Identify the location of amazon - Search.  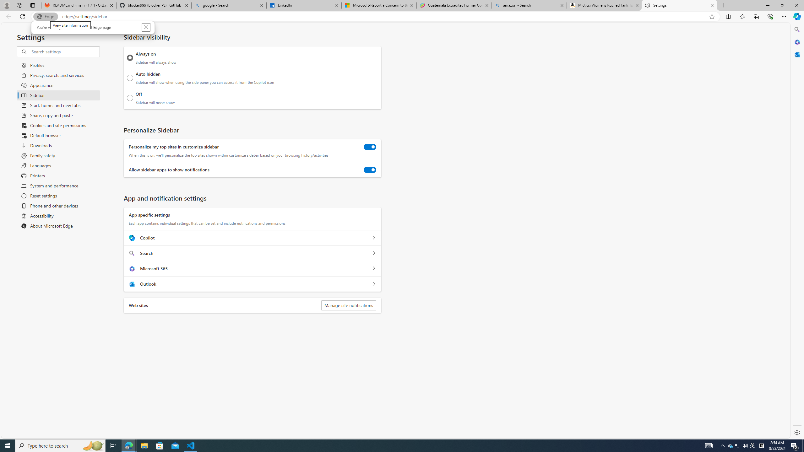
(529, 5).